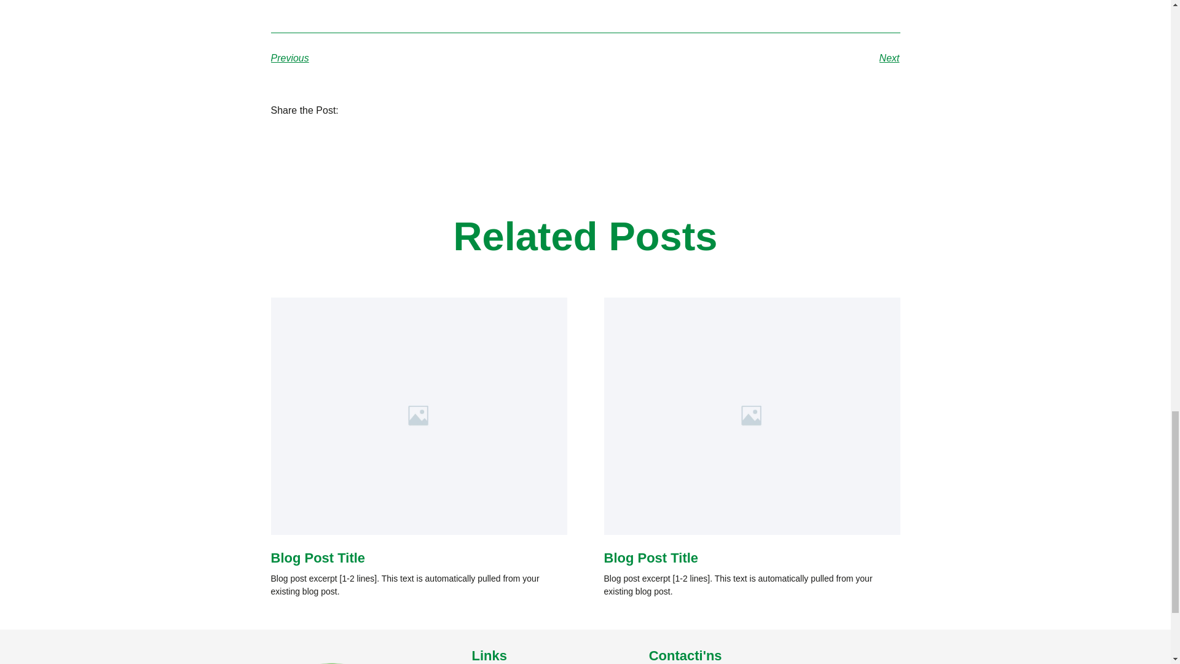  Describe the element at coordinates (294, 621) in the screenshot. I see `Read More` at that location.